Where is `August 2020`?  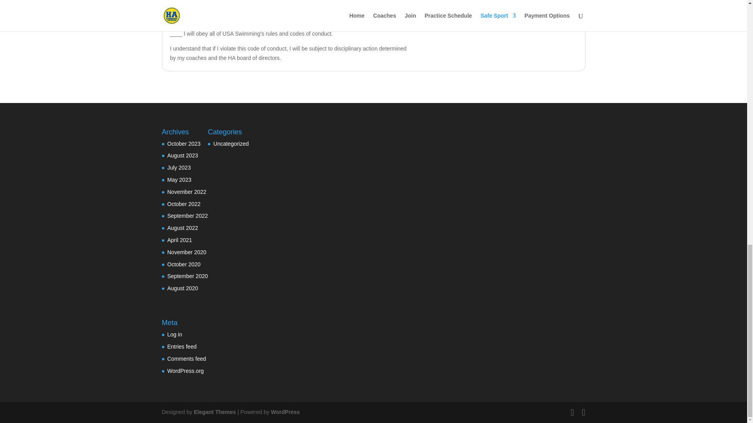 August 2020 is located at coordinates (182, 288).